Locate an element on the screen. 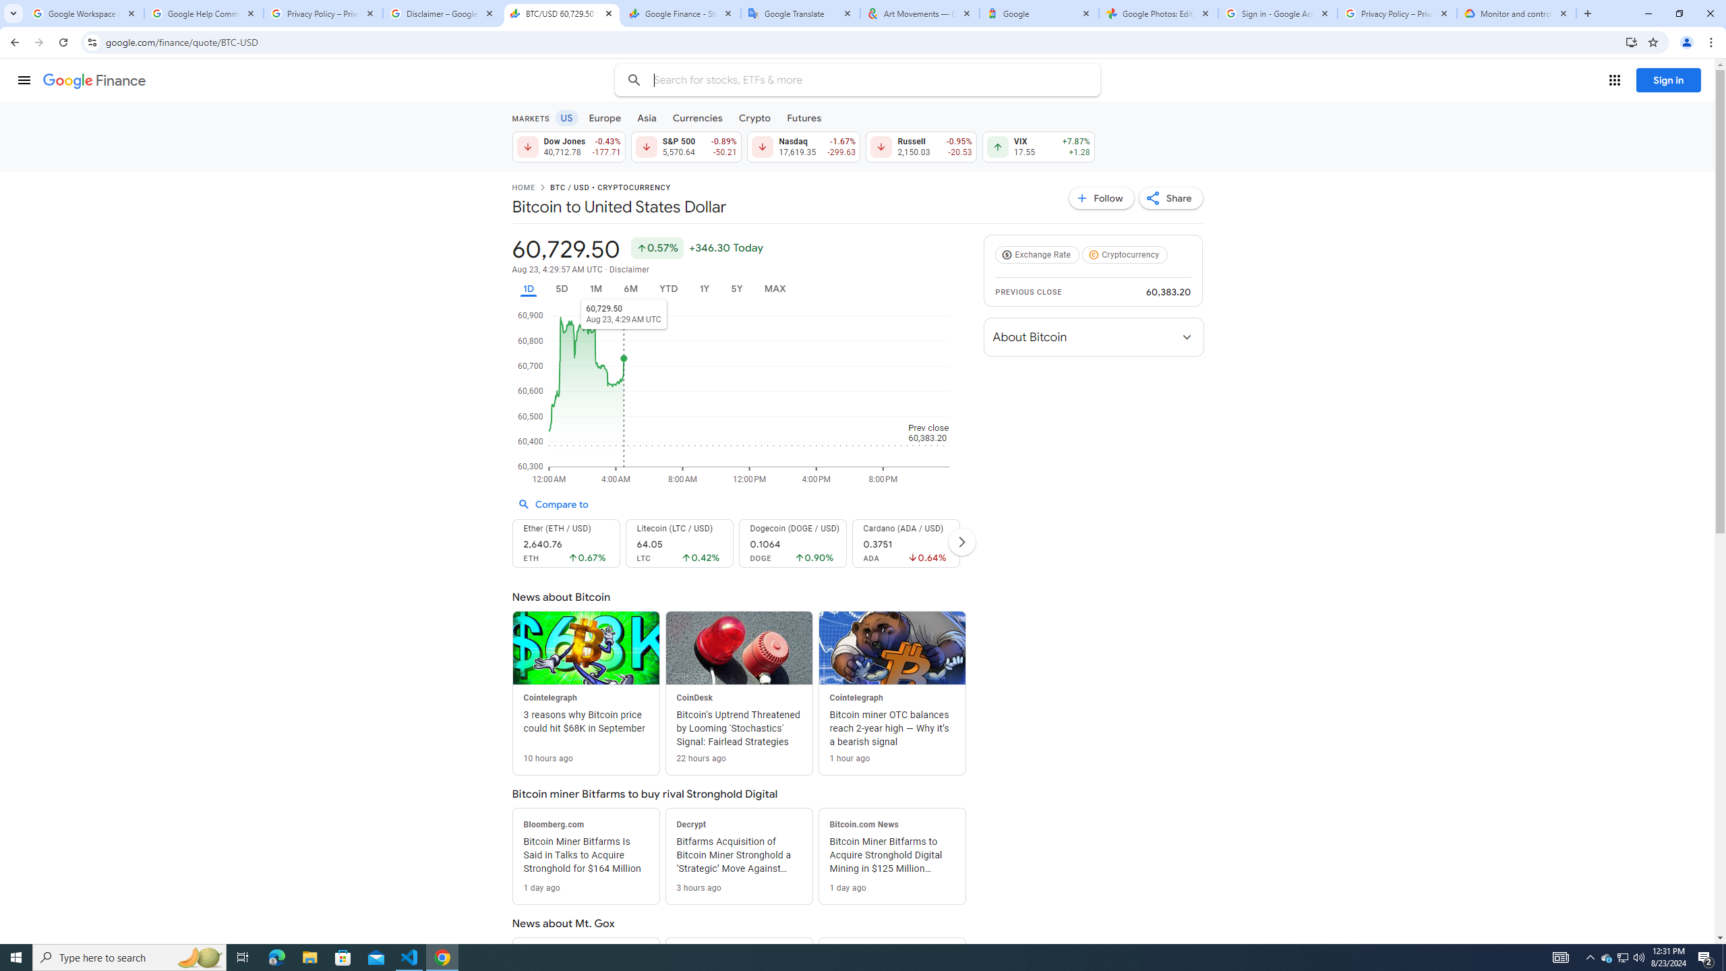 Image resolution: width=1726 pixels, height=971 pixels. Russell 2,150.03 Down by 0.95% -20.53 is located at coordinates (921, 146).